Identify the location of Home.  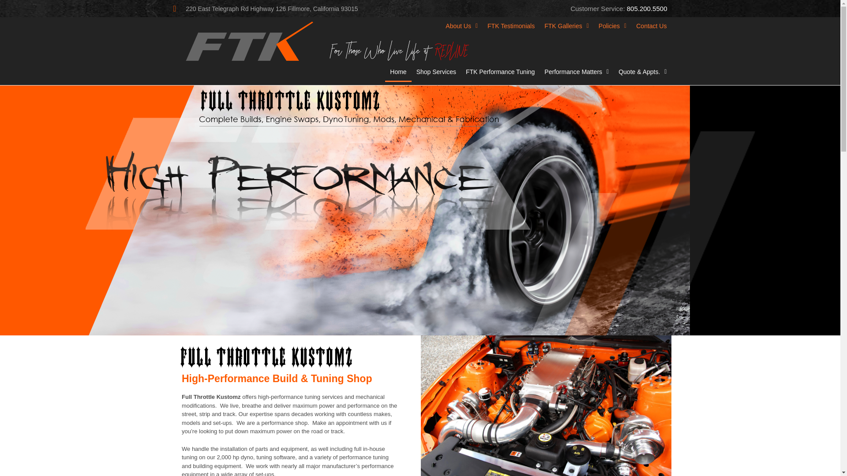
(398, 71).